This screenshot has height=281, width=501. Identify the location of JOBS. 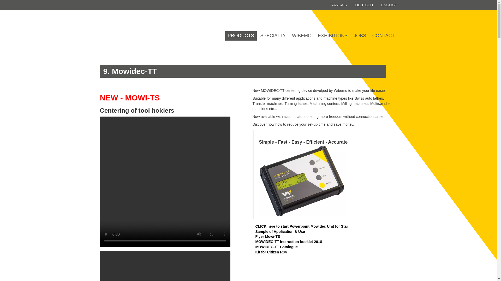
(360, 36).